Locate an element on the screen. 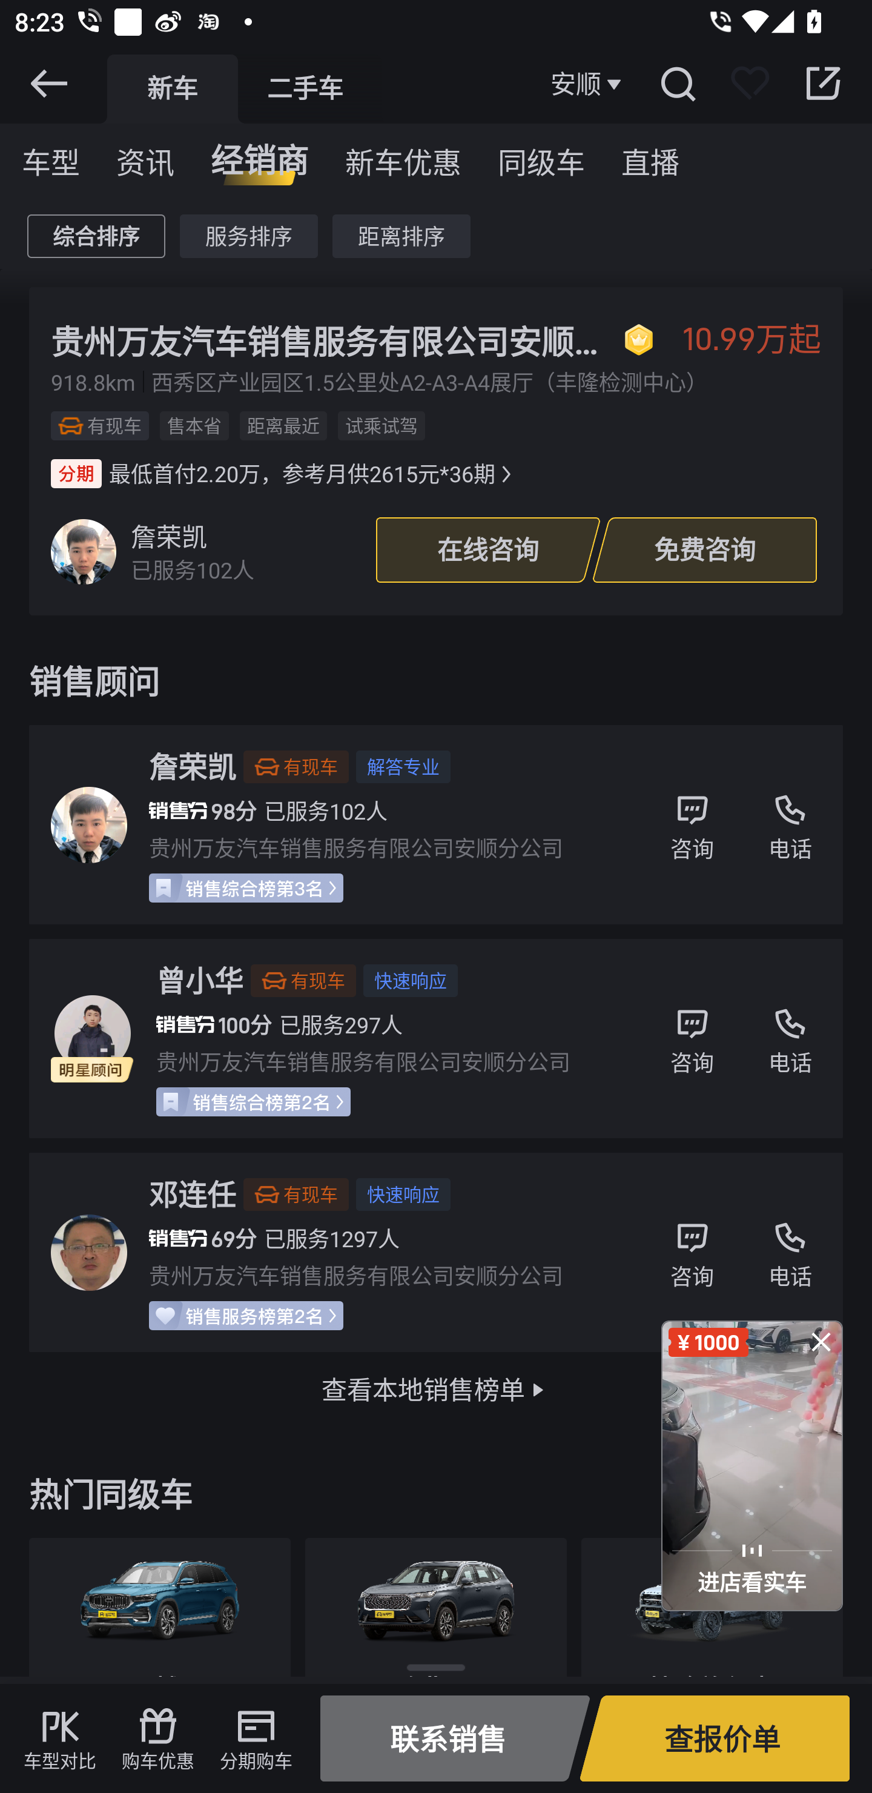 This screenshot has width=872, height=1793.  咨询 is located at coordinates (692, 1038).